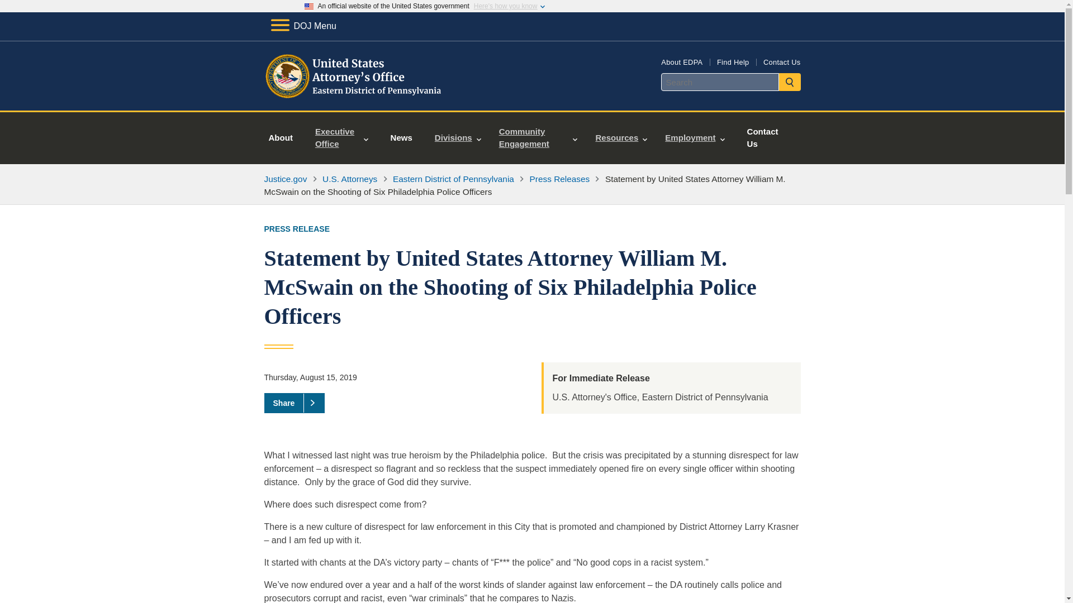  I want to click on Home, so click(354, 97).